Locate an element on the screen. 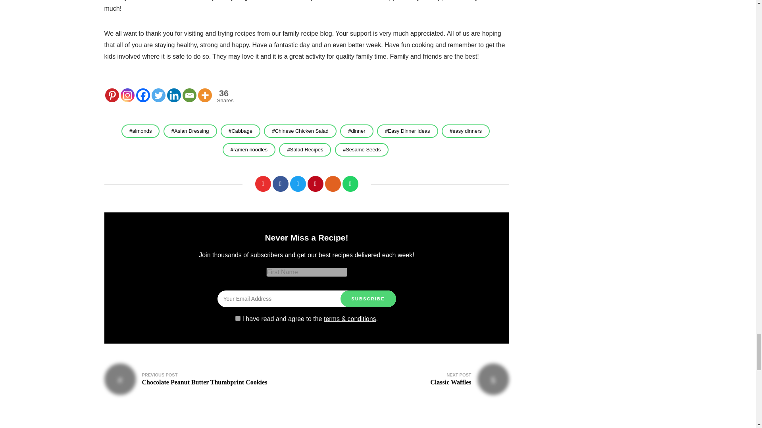 The height and width of the screenshot is (428, 762). Linkedin is located at coordinates (174, 95).